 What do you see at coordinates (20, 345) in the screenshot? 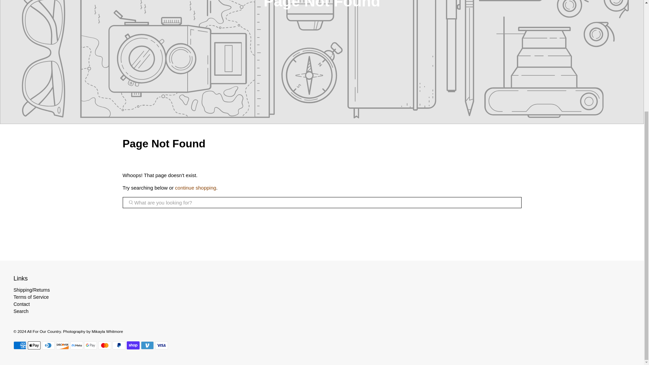
I see `American Express` at bounding box center [20, 345].